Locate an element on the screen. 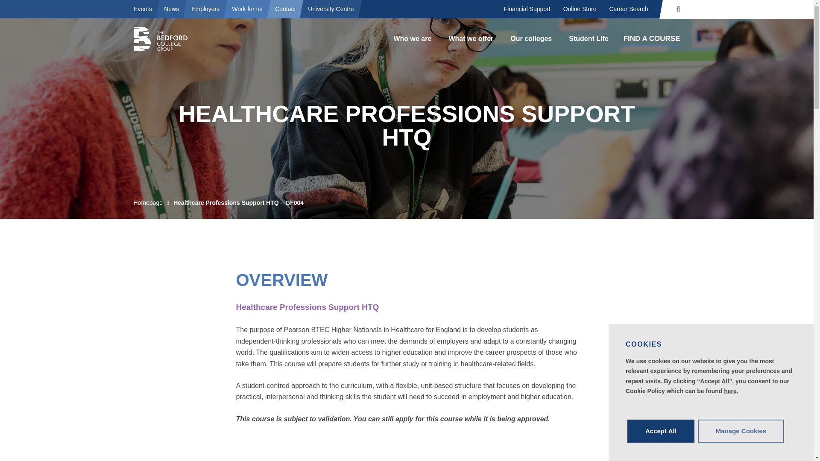  What we offer is located at coordinates (471, 39).